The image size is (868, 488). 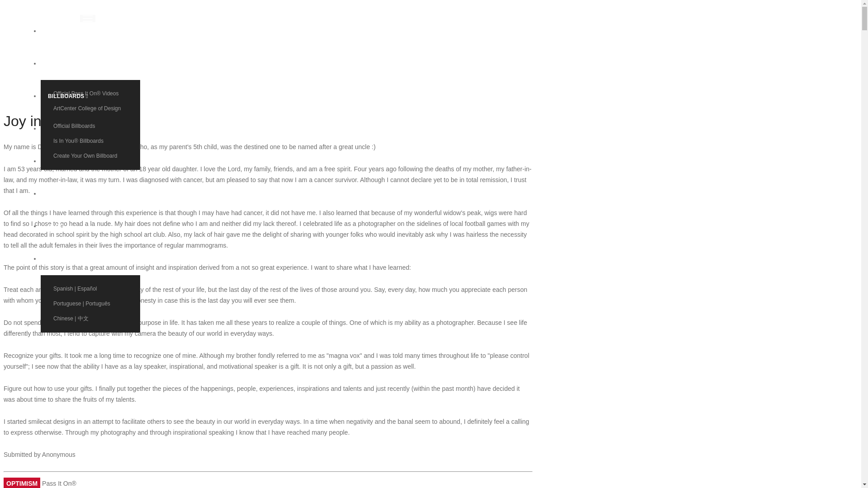 I want to click on PODCAST, so click(x=68, y=161).